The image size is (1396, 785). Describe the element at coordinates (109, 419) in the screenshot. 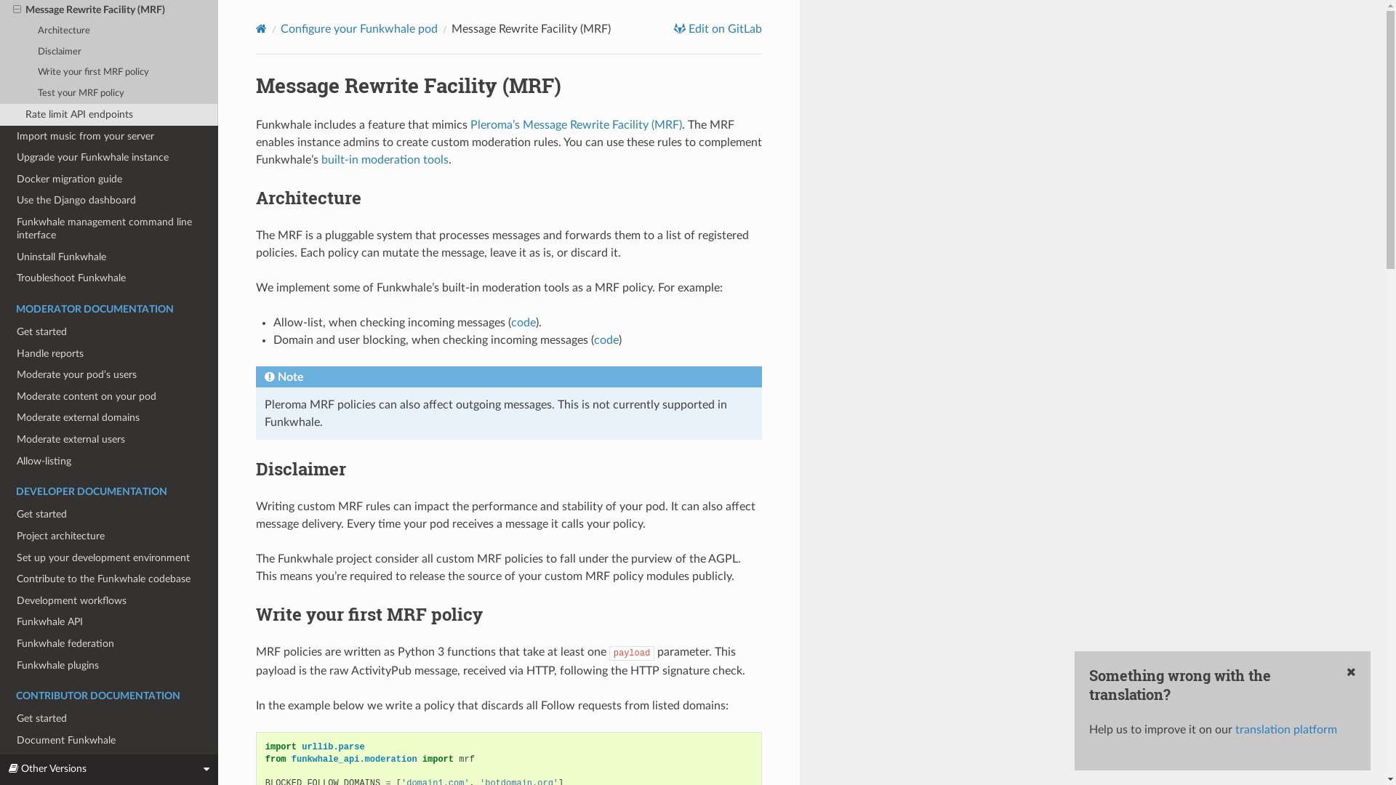

I see `Moderate external domains` at that location.